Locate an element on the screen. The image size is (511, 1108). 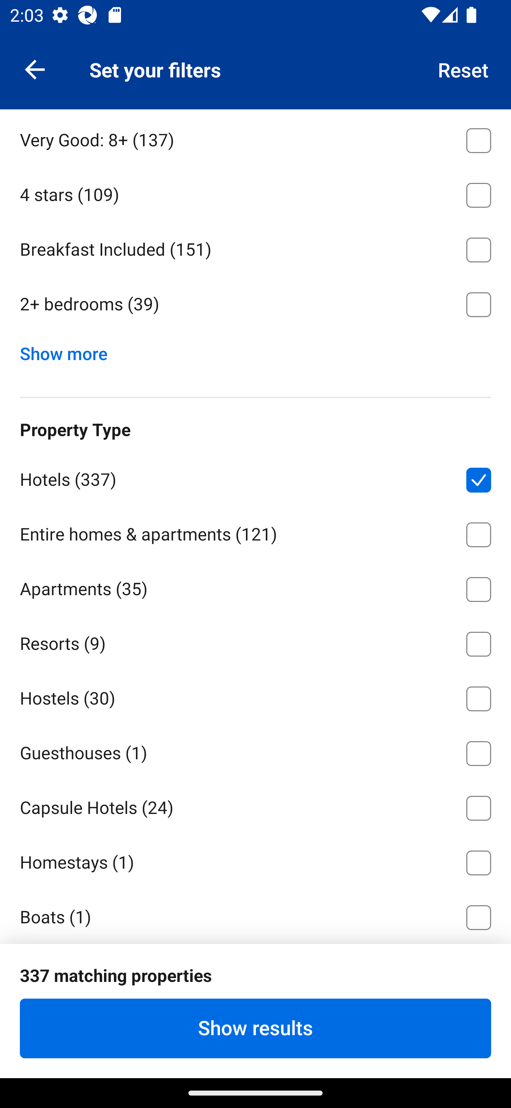
Show more is located at coordinates (69, 351).